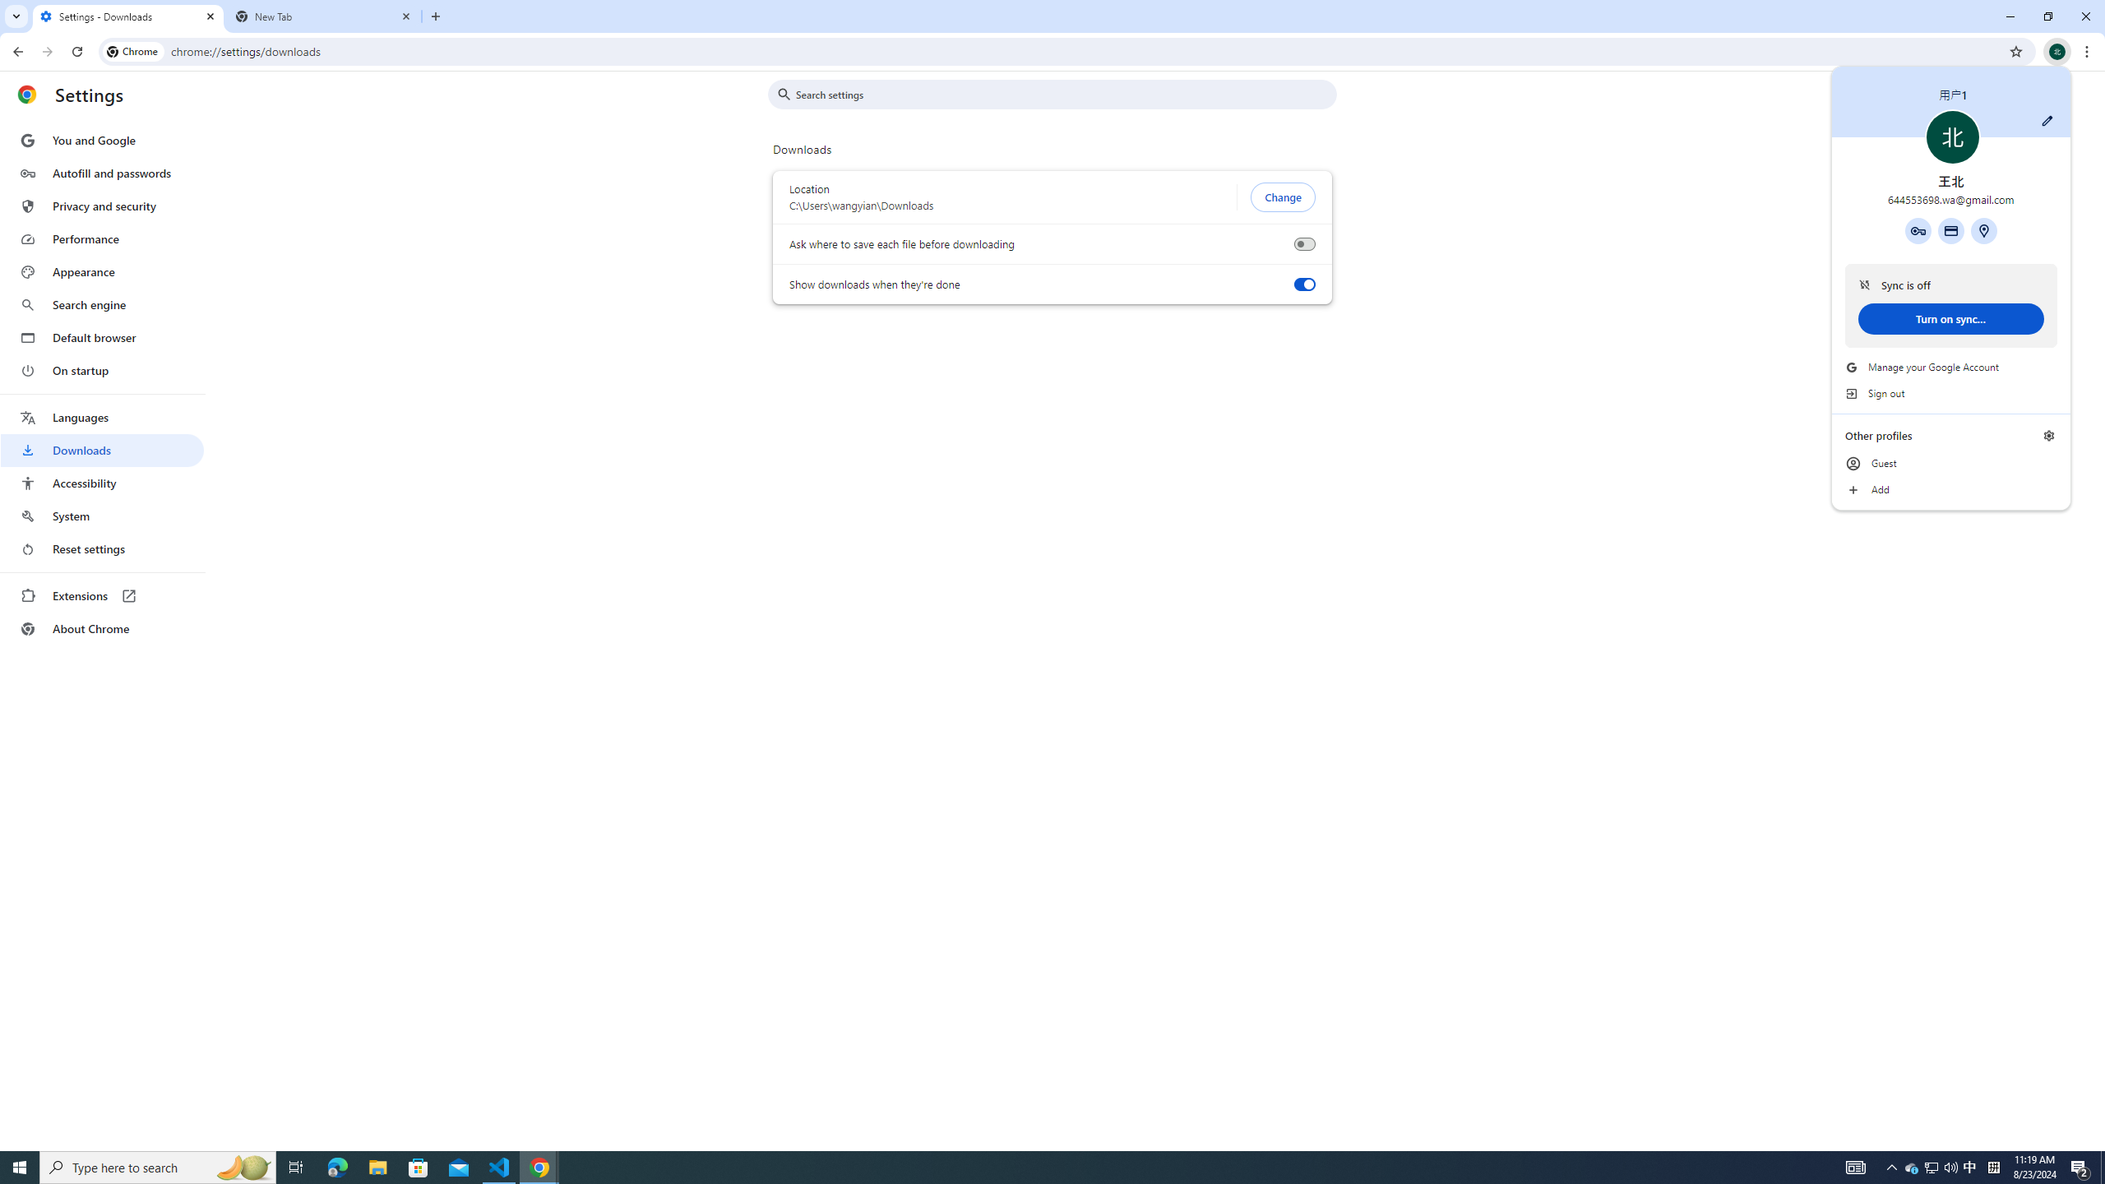  What do you see at coordinates (47, 52) in the screenshot?
I see `Forward` at bounding box center [47, 52].